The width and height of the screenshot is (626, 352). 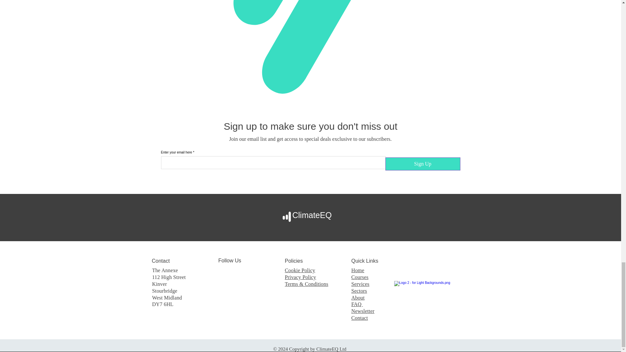 I want to click on Sectors, so click(x=359, y=291).